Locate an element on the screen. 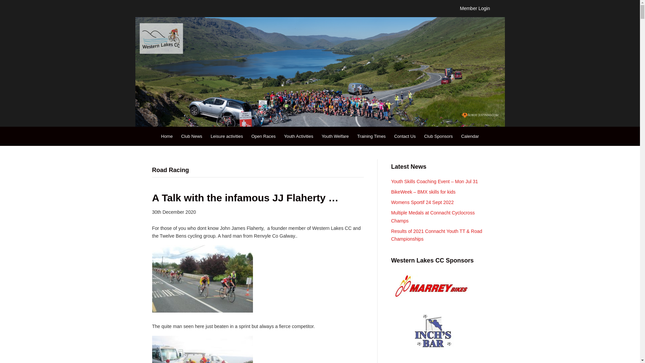  Club Sponsors is located at coordinates (438, 136).